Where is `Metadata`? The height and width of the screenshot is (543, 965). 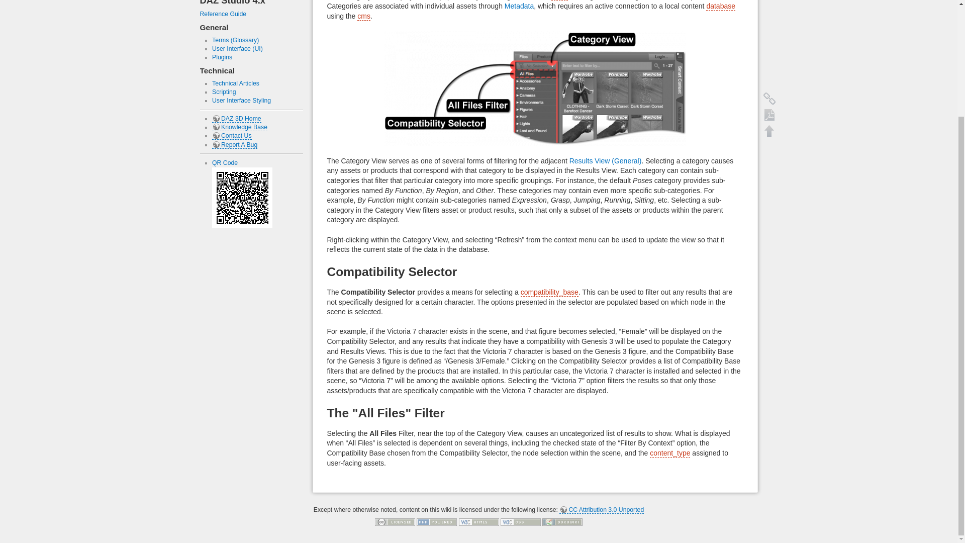 Metadata is located at coordinates (519, 6).